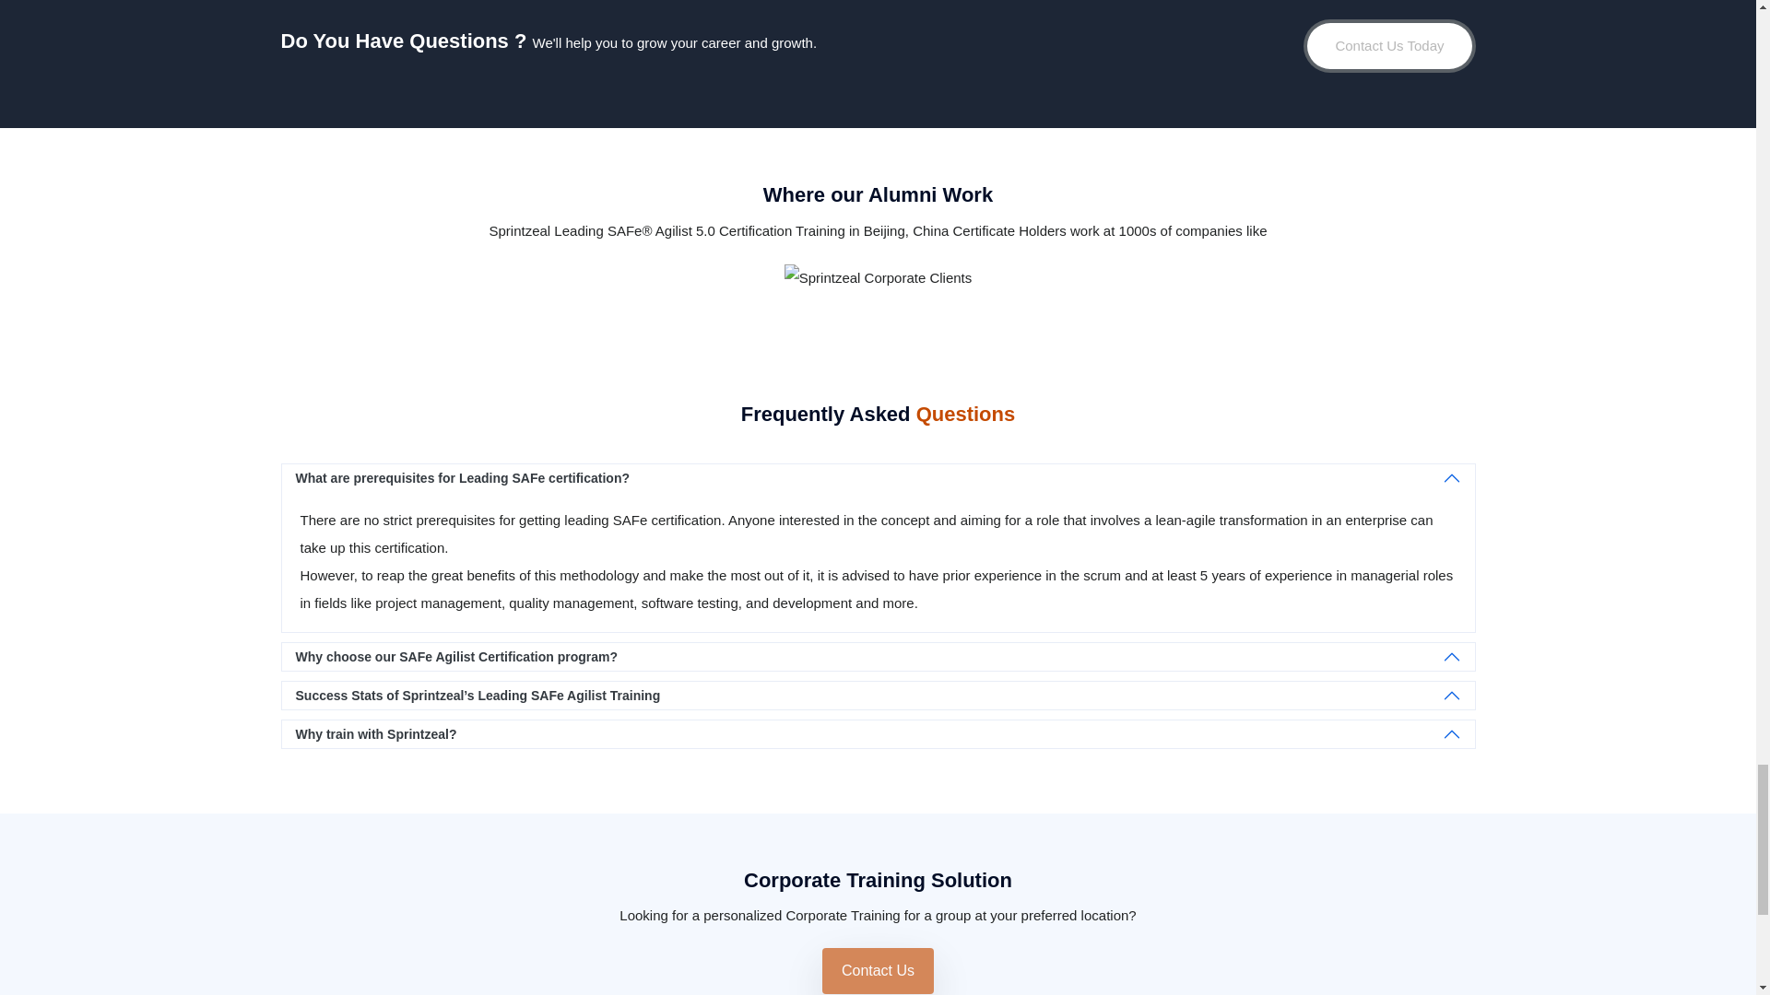  Describe the element at coordinates (878, 278) in the screenshot. I see `Sprintzeal Corporate Clients` at that location.